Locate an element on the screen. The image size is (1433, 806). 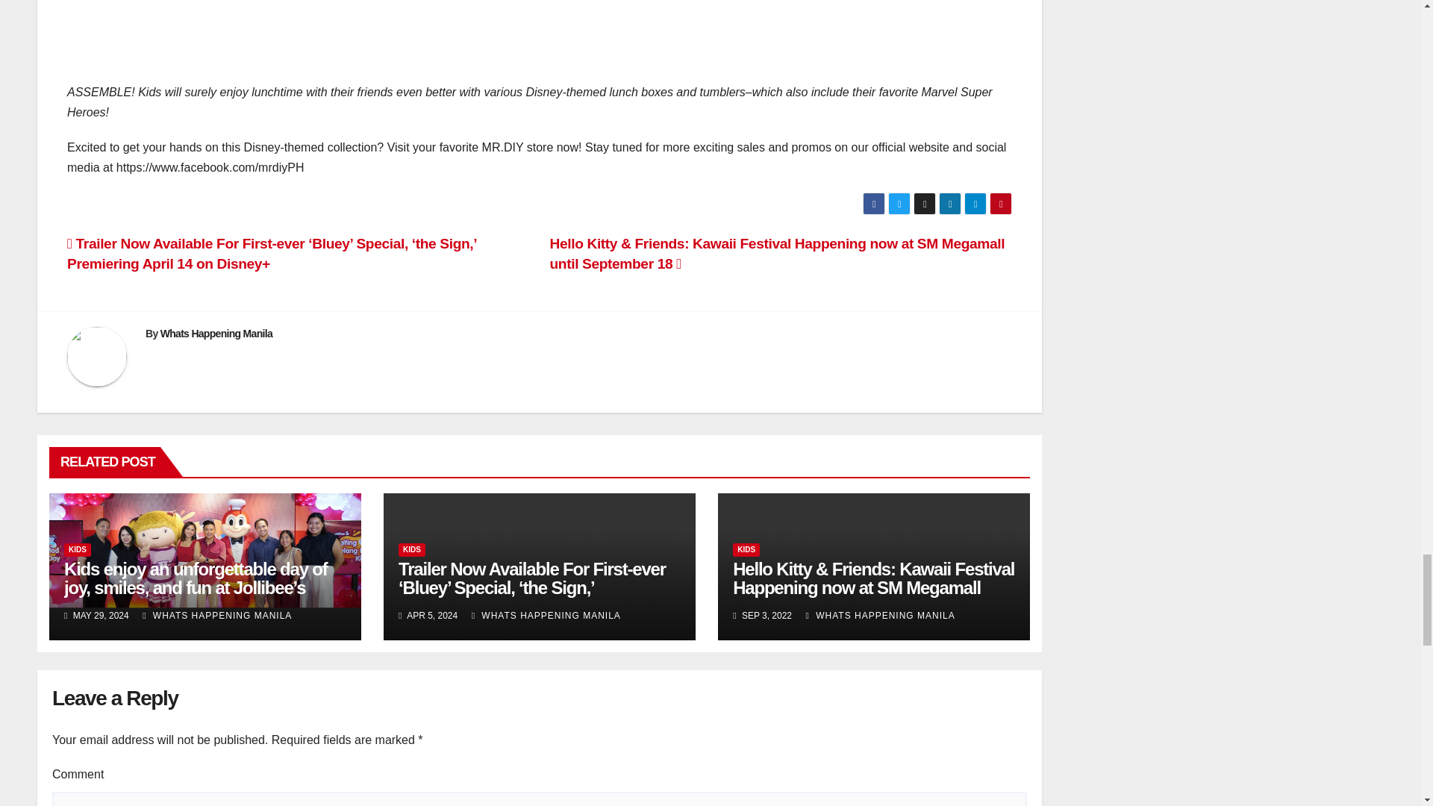
Whats Happening Manila is located at coordinates (216, 333).